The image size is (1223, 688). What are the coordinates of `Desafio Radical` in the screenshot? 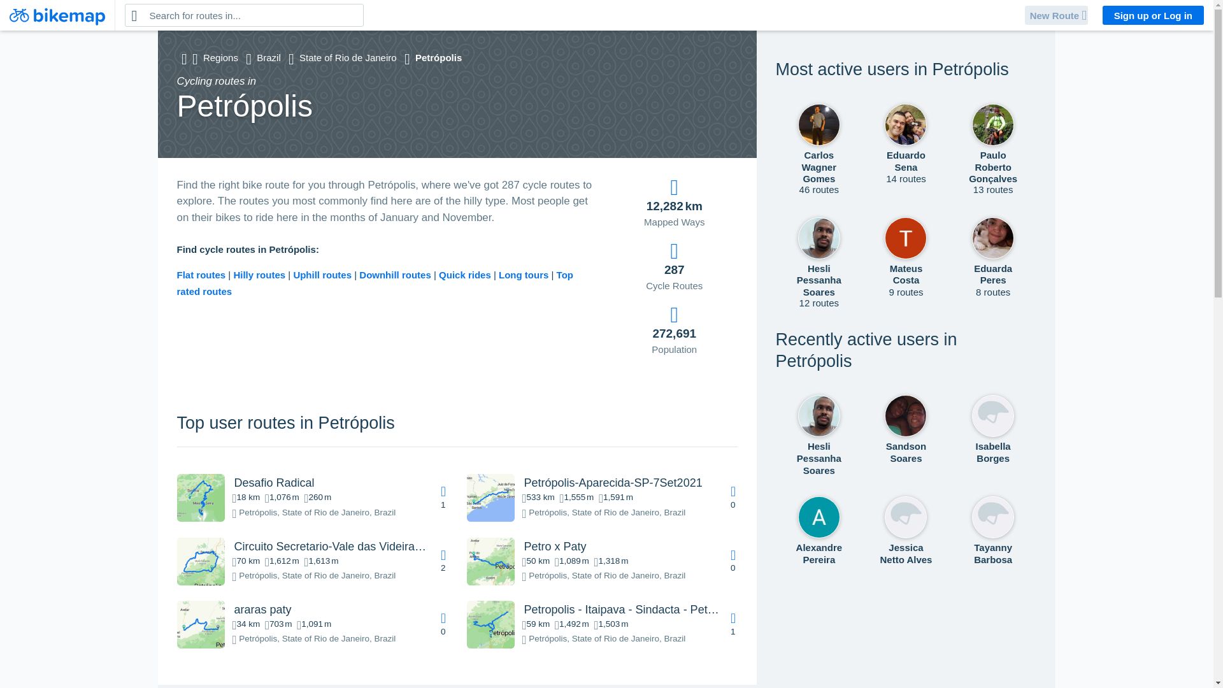 It's located at (274, 483).